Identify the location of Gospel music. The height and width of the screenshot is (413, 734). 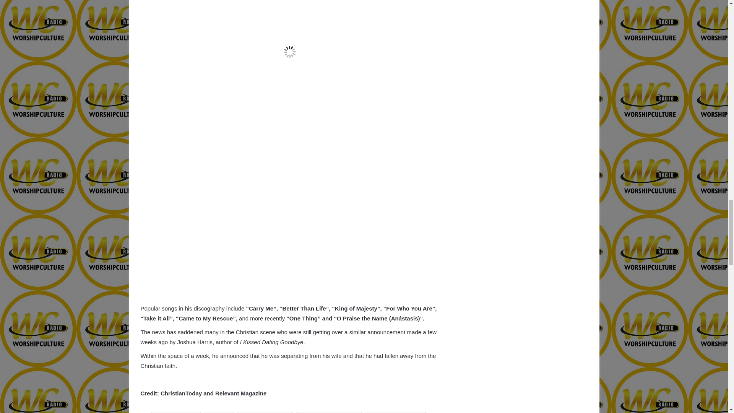
(265, 412).